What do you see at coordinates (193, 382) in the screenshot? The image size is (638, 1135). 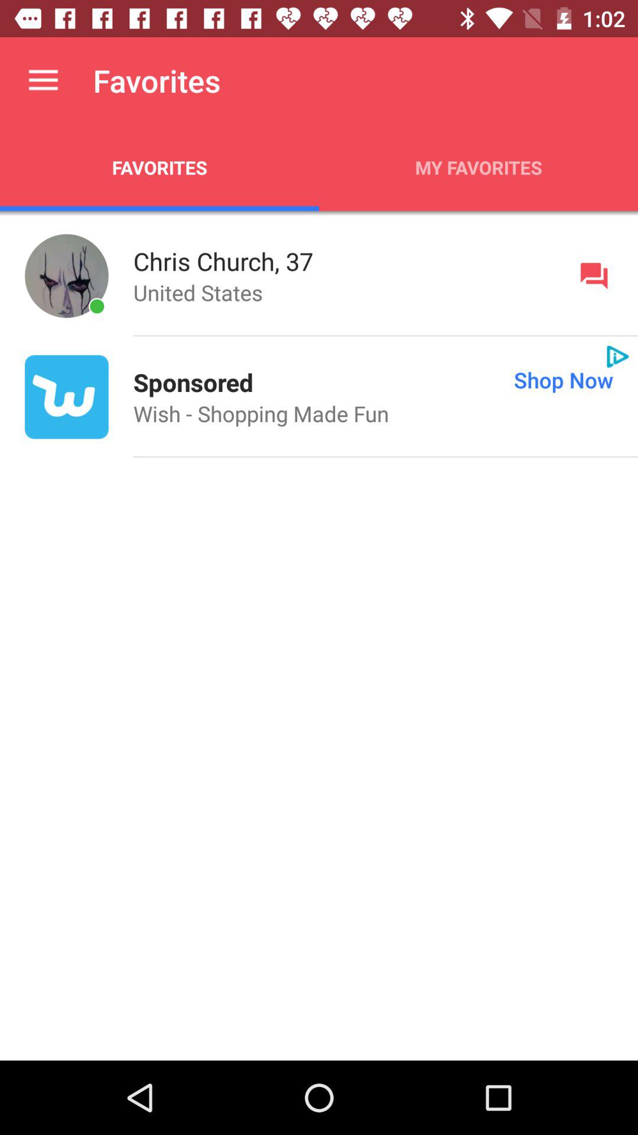 I see `jump until sponsored app` at bounding box center [193, 382].